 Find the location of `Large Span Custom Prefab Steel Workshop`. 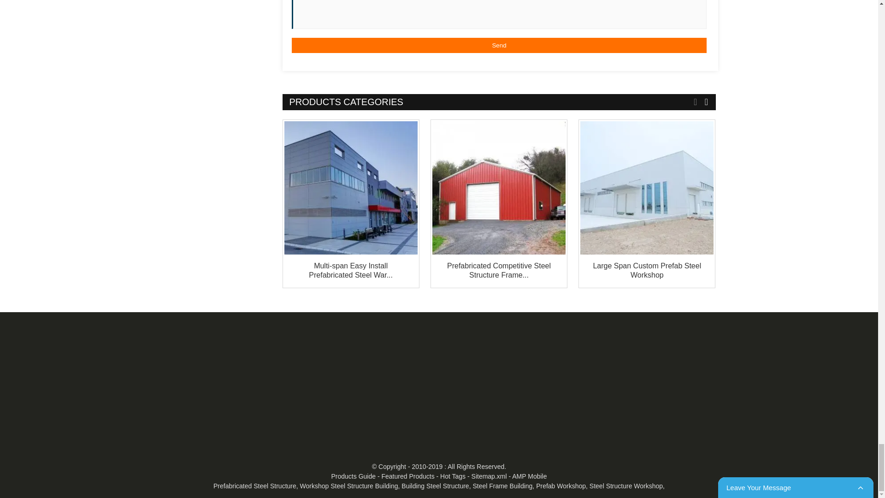

Large Span Custom Prefab Steel Workshop is located at coordinates (647, 270).